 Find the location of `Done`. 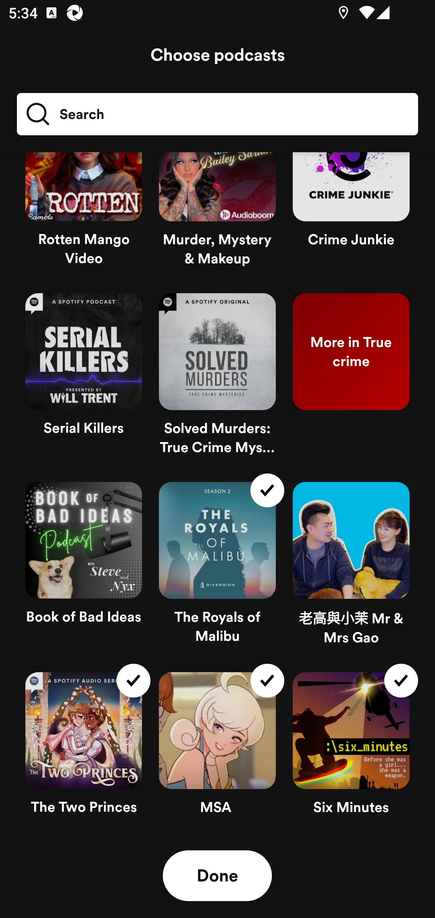

Done is located at coordinates (217, 876).